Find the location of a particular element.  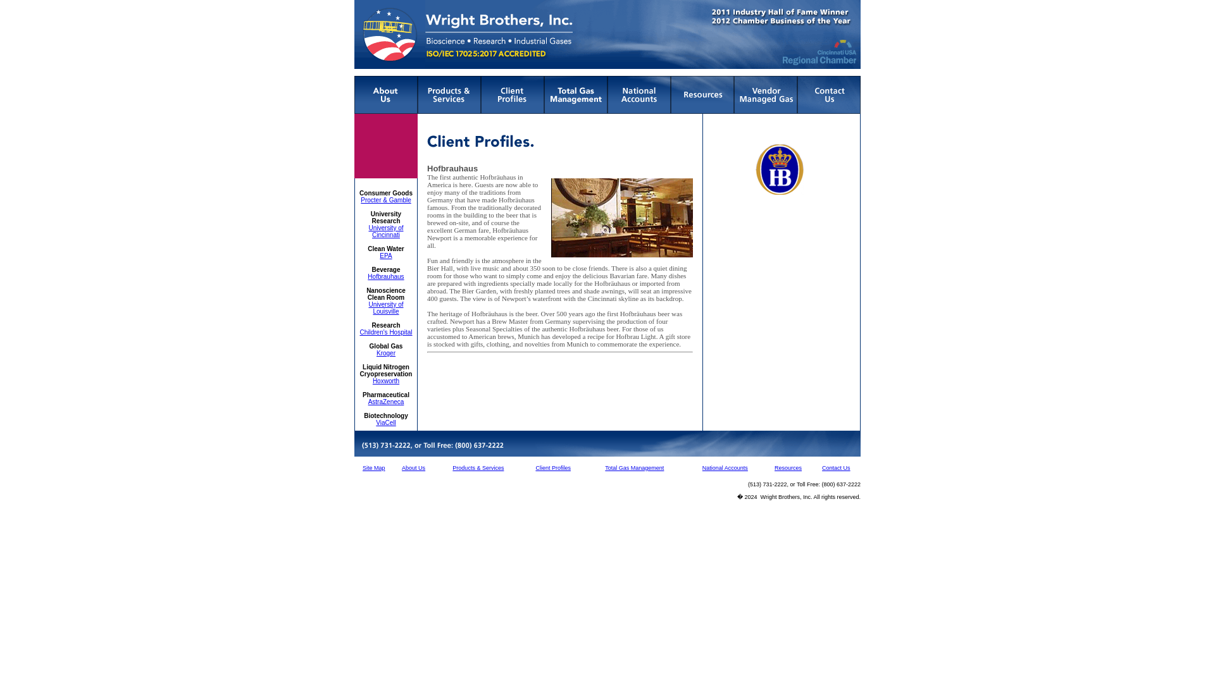

Client Profiles is located at coordinates (553, 468).